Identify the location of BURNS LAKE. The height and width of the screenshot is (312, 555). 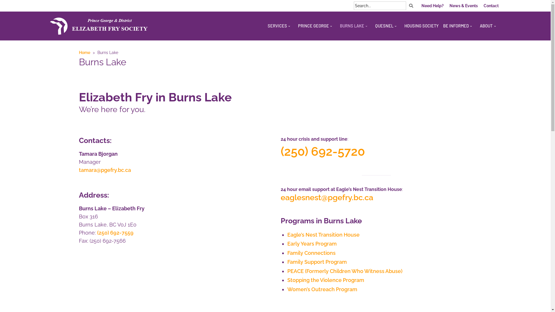
(356, 26).